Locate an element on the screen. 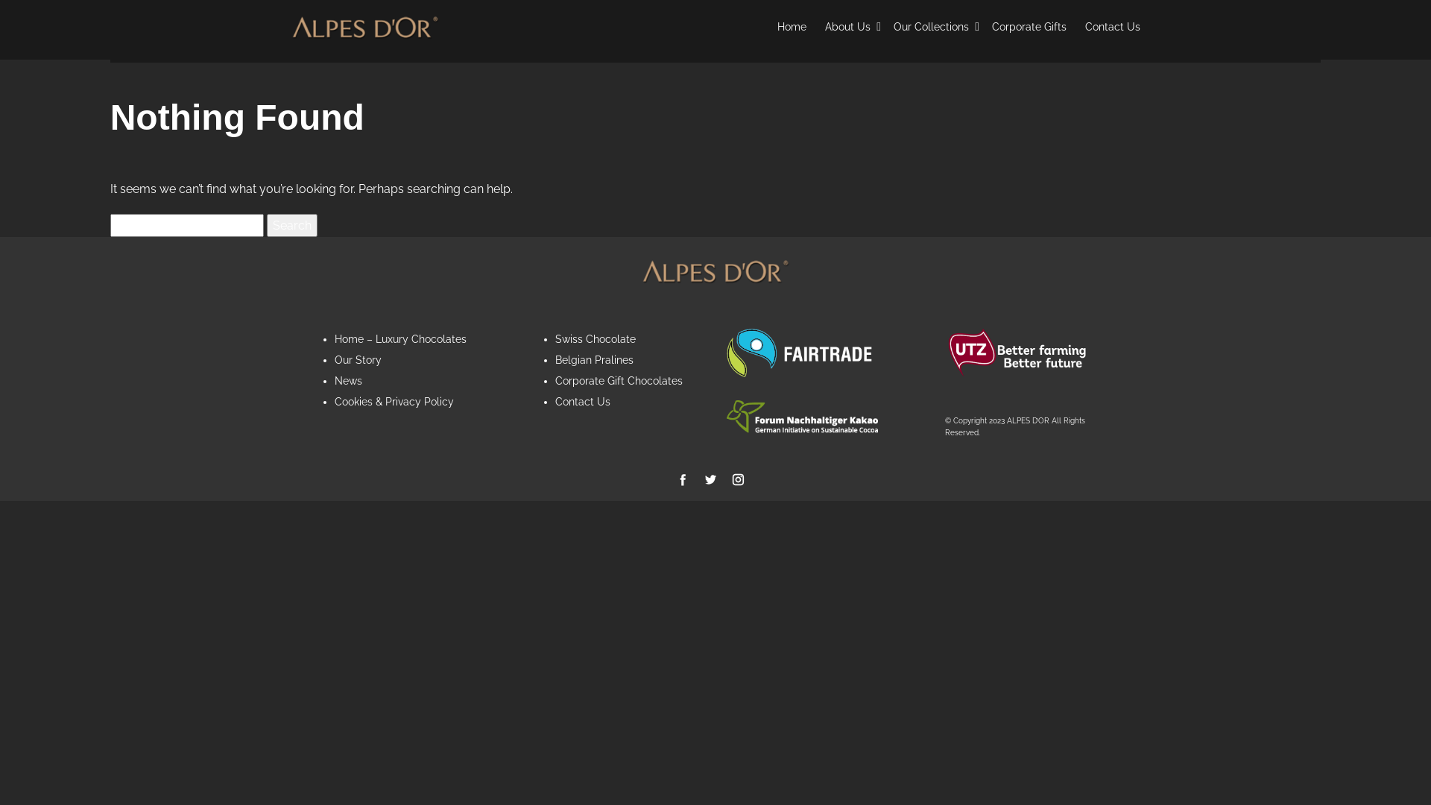  Our Collections is located at coordinates (933, 27).